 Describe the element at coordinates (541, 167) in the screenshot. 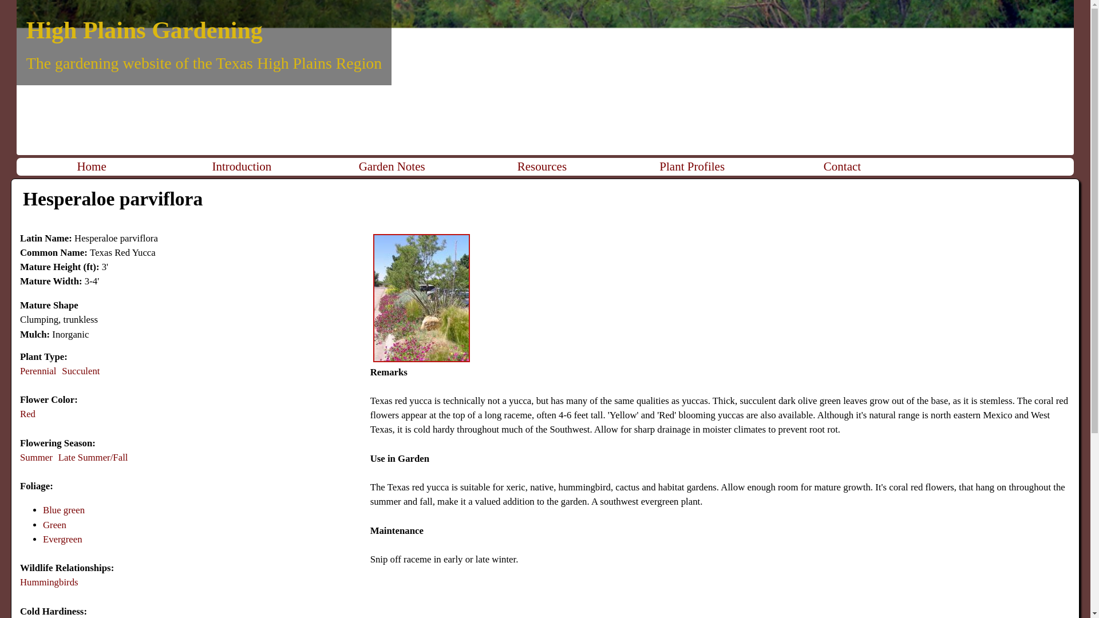

I see `Resources` at that location.